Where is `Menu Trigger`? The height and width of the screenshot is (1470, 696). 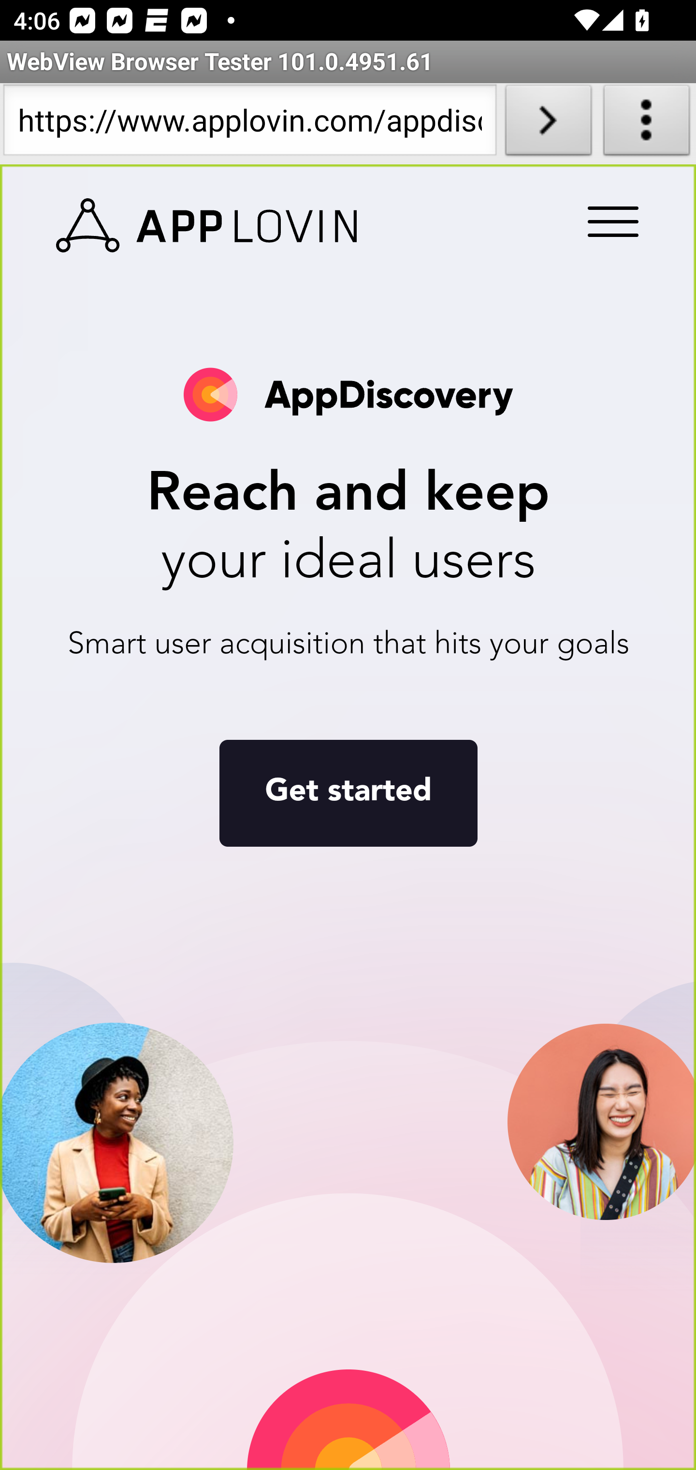
Menu Trigger is located at coordinates (609, 223).